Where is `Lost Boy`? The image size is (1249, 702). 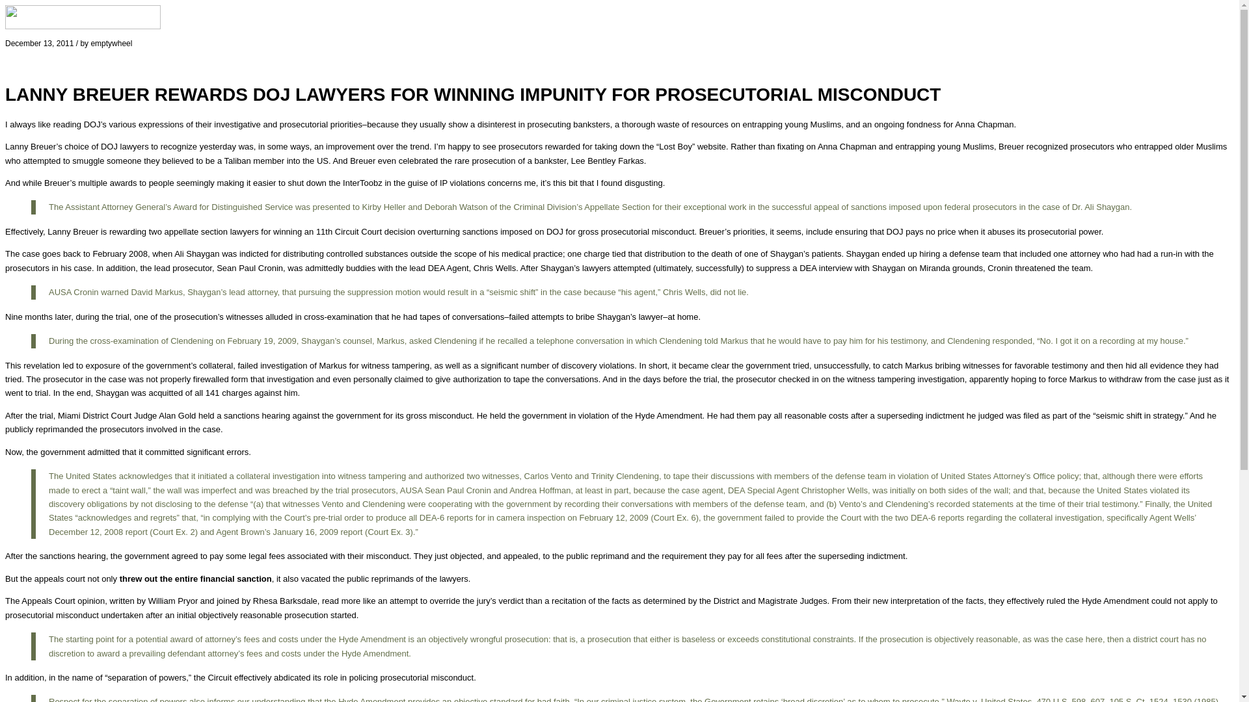
Lost Boy is located at coordinates (675, 147).